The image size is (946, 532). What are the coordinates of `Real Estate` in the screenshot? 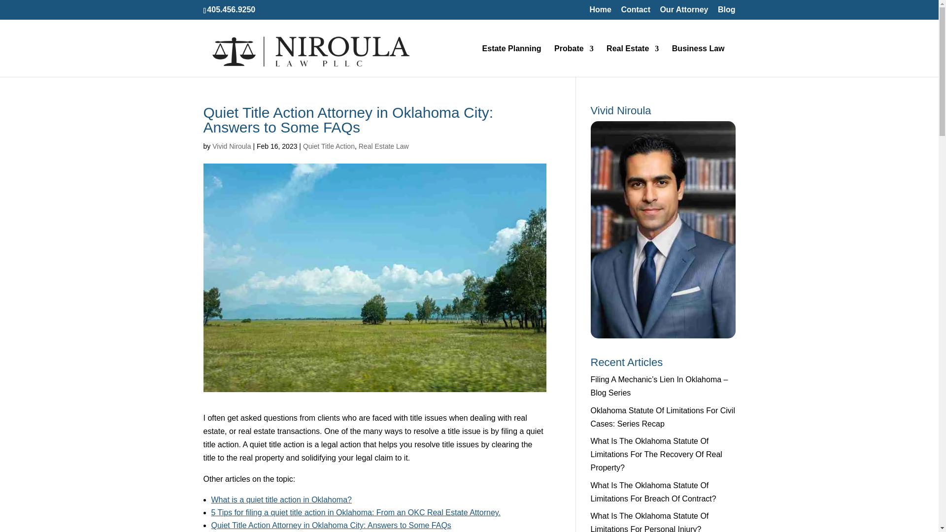 It's located at (632, 61).